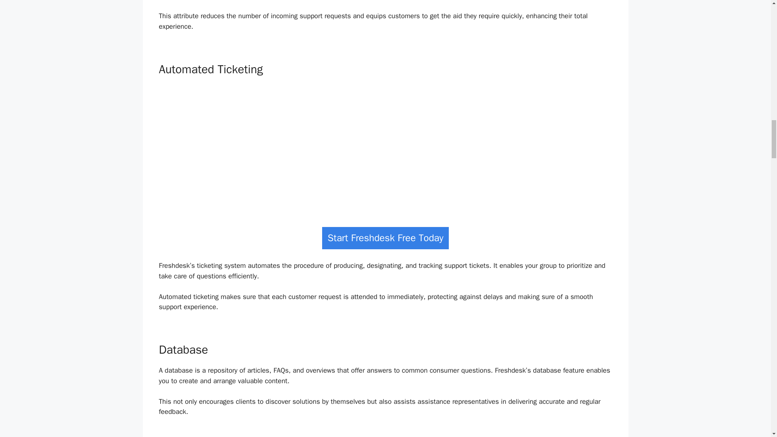  I want to click on Start Freshdesk Free Today, so click(385, 238).